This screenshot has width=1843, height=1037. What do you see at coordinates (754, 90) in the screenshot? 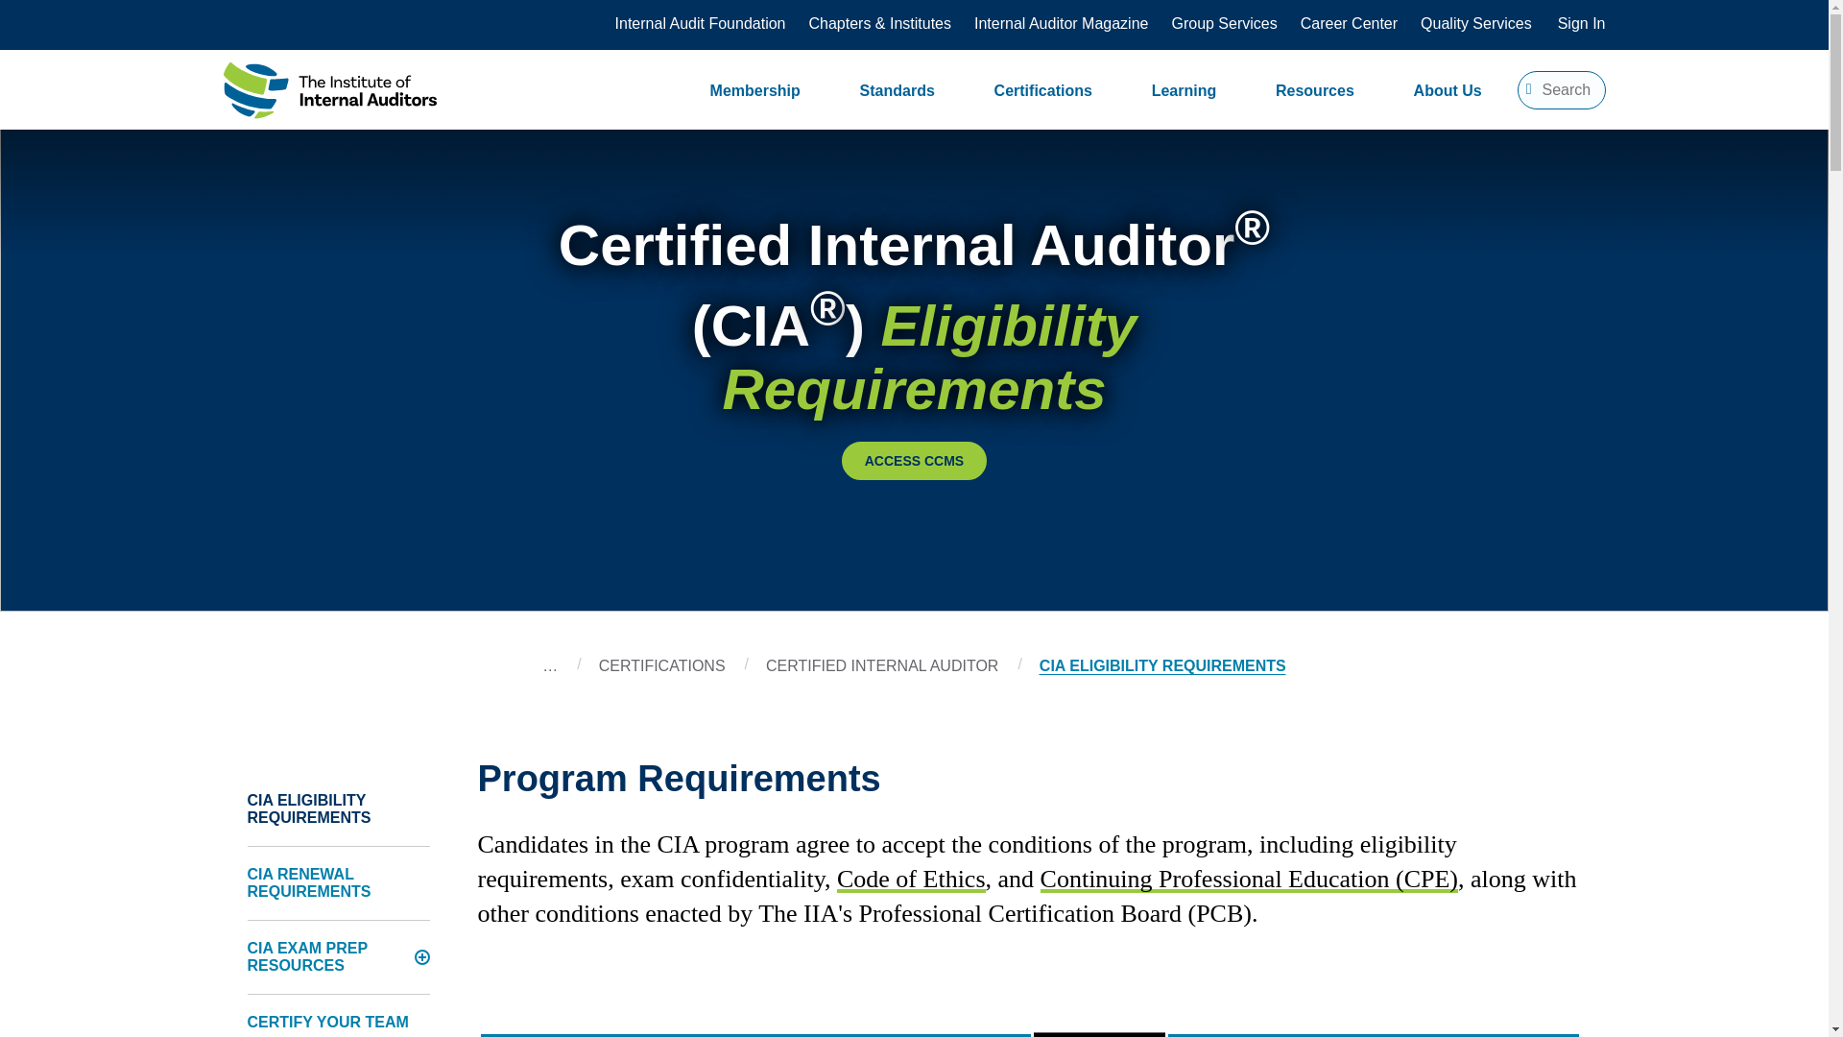
I see `Membership` at bounding box center [754, 90].